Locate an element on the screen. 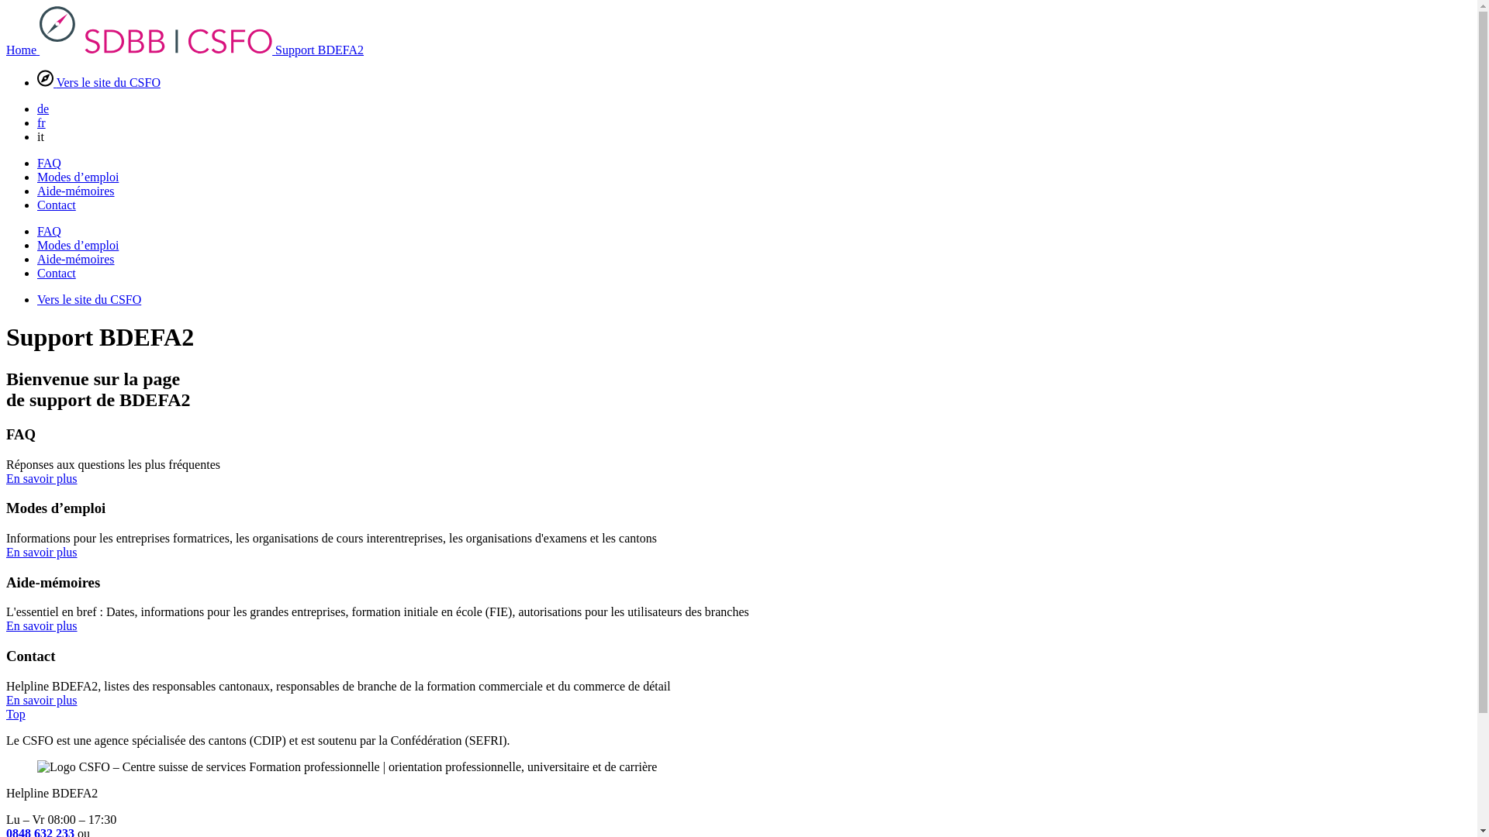 This screenshot has width=1489, height=837. En savoir plus is located at coordinates (42, 626).